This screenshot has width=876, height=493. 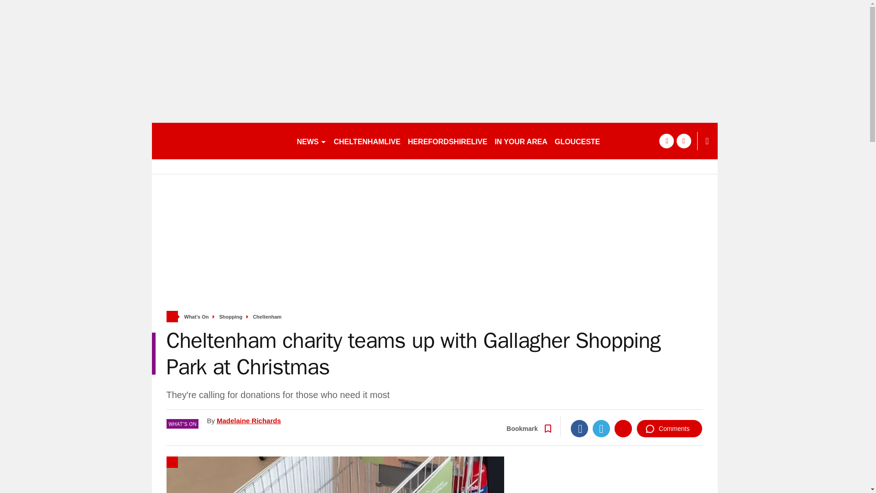 I want to click on GLOUCESTER NEWS, so click(x=592, y=141).